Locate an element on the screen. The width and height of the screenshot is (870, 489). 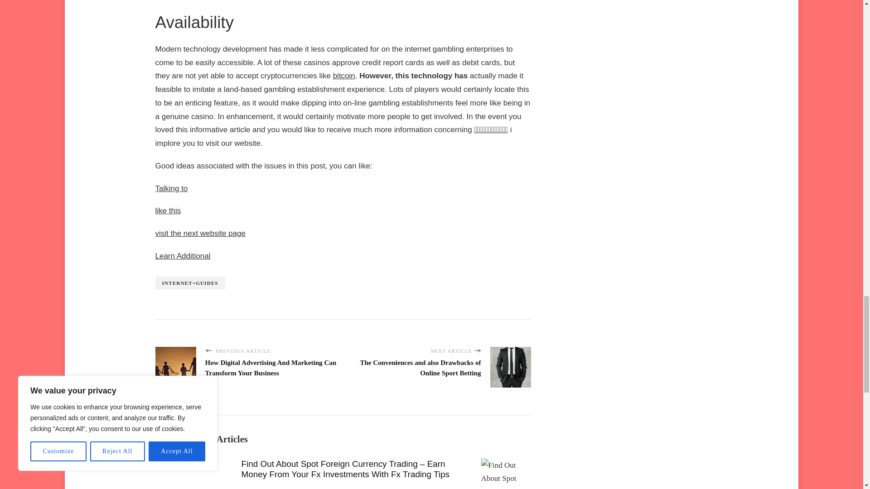
bitcoin is located at coordinates (344, 76).